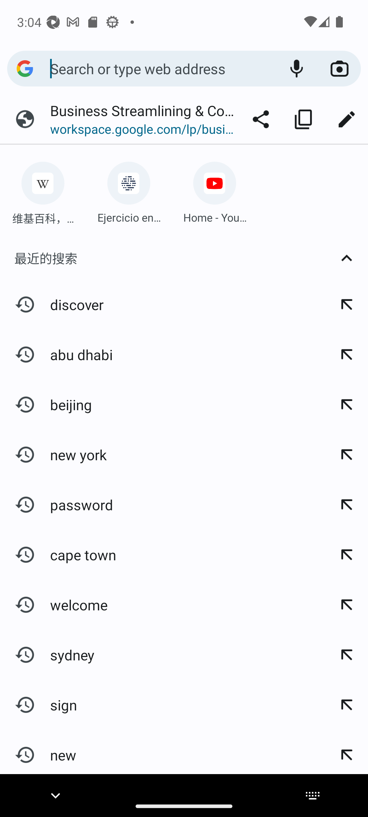 Image resolution: width=368 pixels, height=817 pixels. I want to click on Edit, so click(346, 119).